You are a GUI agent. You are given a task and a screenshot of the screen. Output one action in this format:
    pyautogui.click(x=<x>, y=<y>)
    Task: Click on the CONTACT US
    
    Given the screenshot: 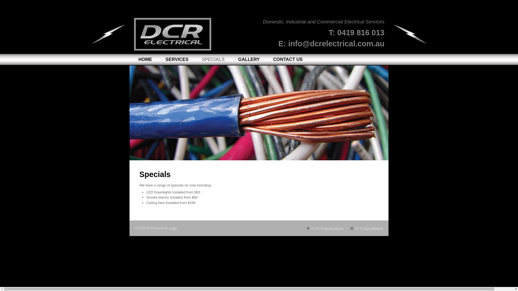 What is the action you would take?
    pyautogui.click(x=288, y=59)
    